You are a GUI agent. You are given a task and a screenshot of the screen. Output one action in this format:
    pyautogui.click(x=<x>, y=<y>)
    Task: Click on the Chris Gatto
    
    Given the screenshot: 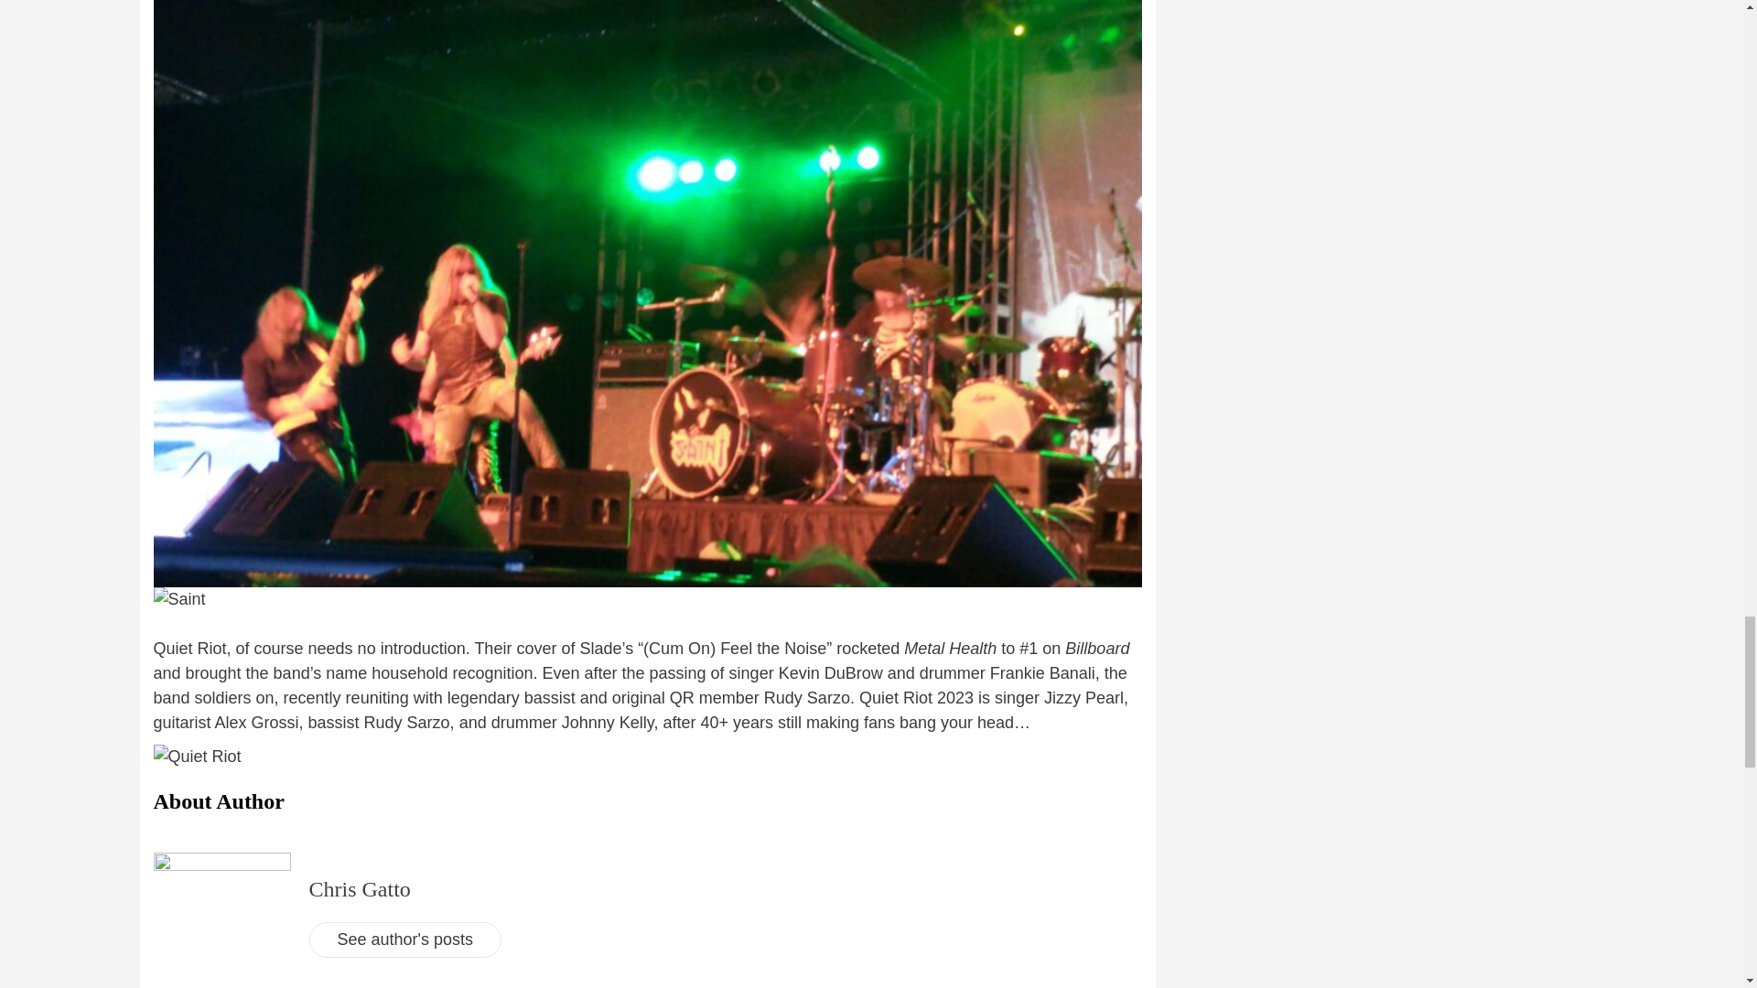 What is the action you would take?
    pyautogui.click(x=360, y=889)
    